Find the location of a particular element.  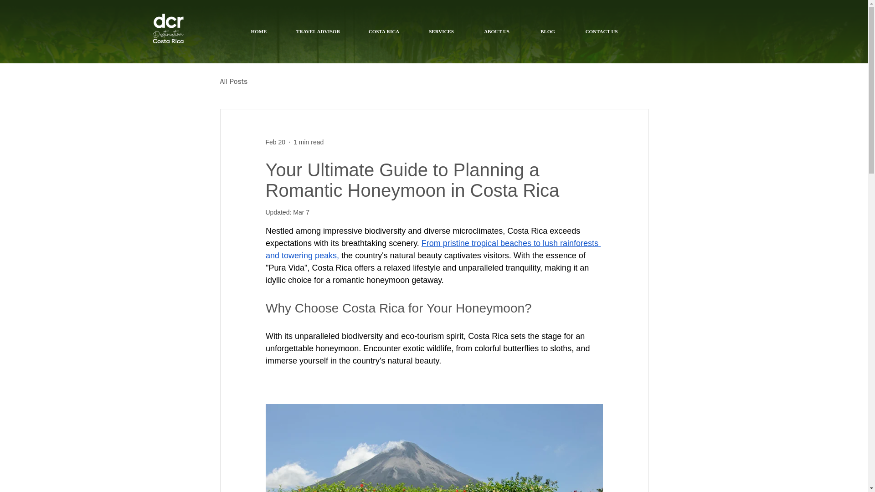

All Posts is located at coordinates (233, 81).